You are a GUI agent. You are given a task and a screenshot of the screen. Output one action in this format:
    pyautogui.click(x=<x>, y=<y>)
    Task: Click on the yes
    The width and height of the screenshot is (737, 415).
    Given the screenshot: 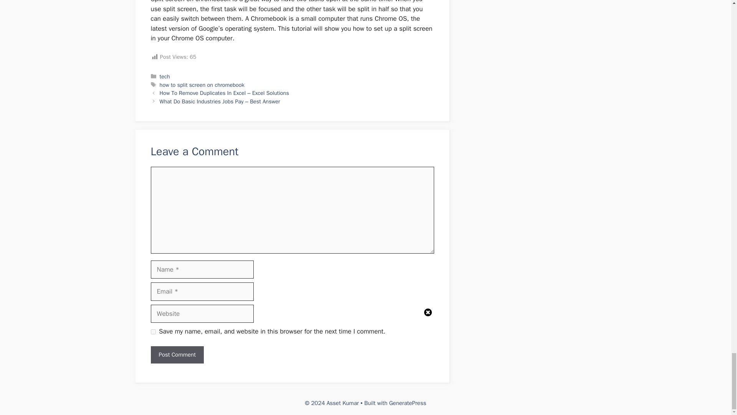 What is the action you would take?
    pyautogui.click(x=153, y=332)
    